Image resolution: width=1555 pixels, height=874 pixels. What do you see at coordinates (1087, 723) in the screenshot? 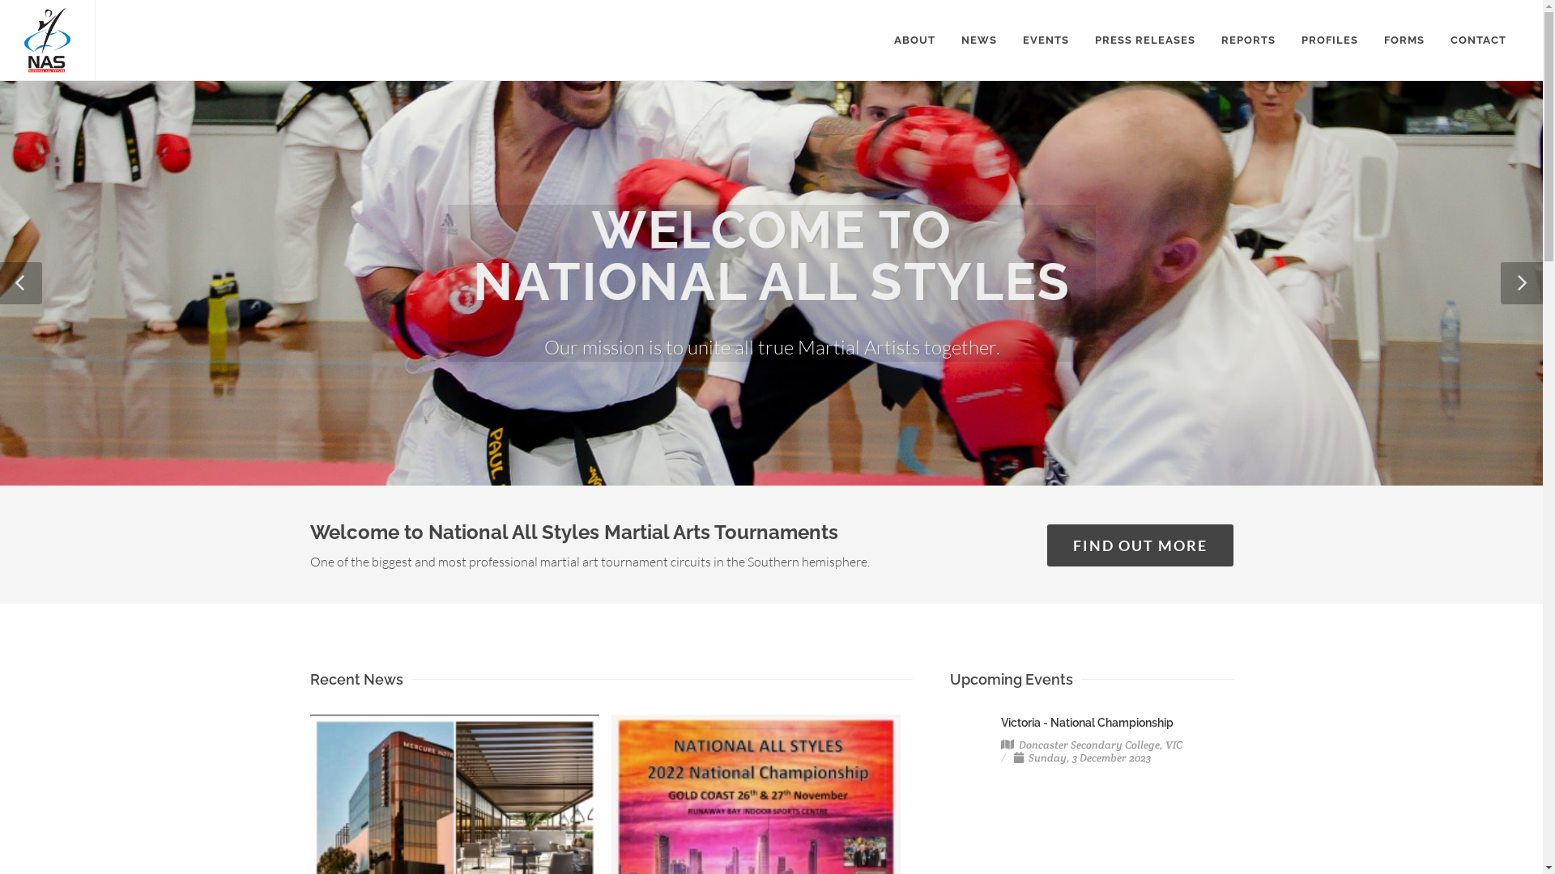
I see `Victoria - National Championship` at bounding box center [1087, 723].